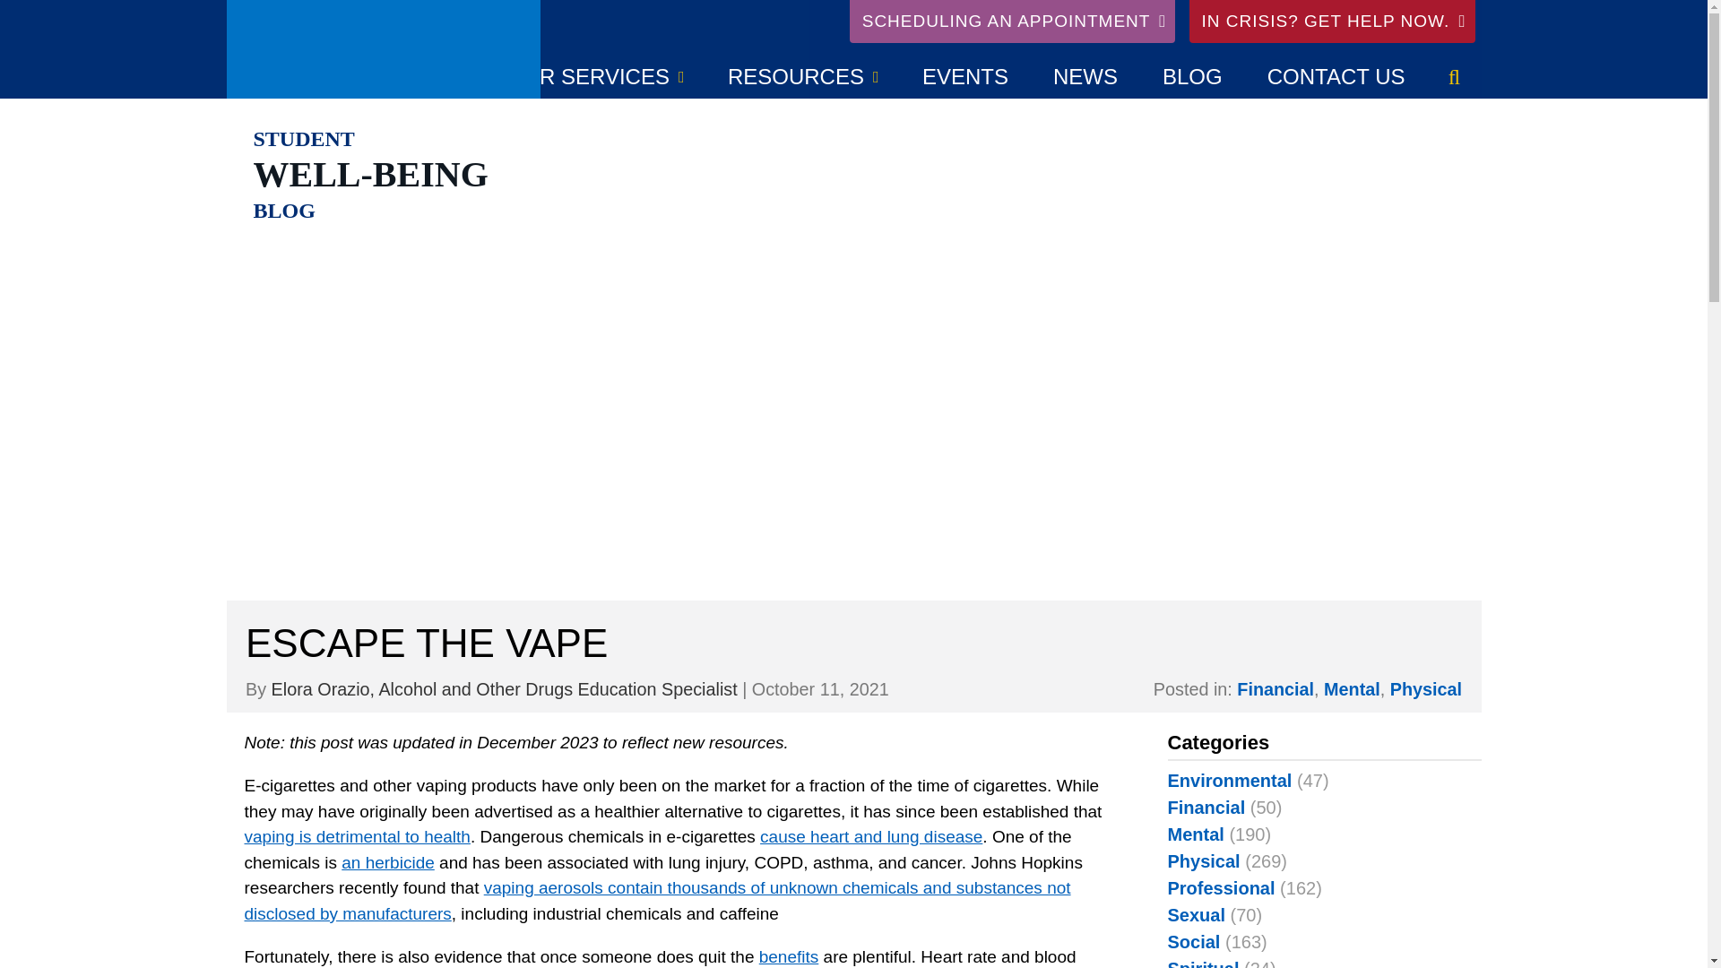 The width and height of the screenshot is (1721, 968). Describe the element at coordinates (1425, 688) in the screenshot. I see `Physical` at that location.